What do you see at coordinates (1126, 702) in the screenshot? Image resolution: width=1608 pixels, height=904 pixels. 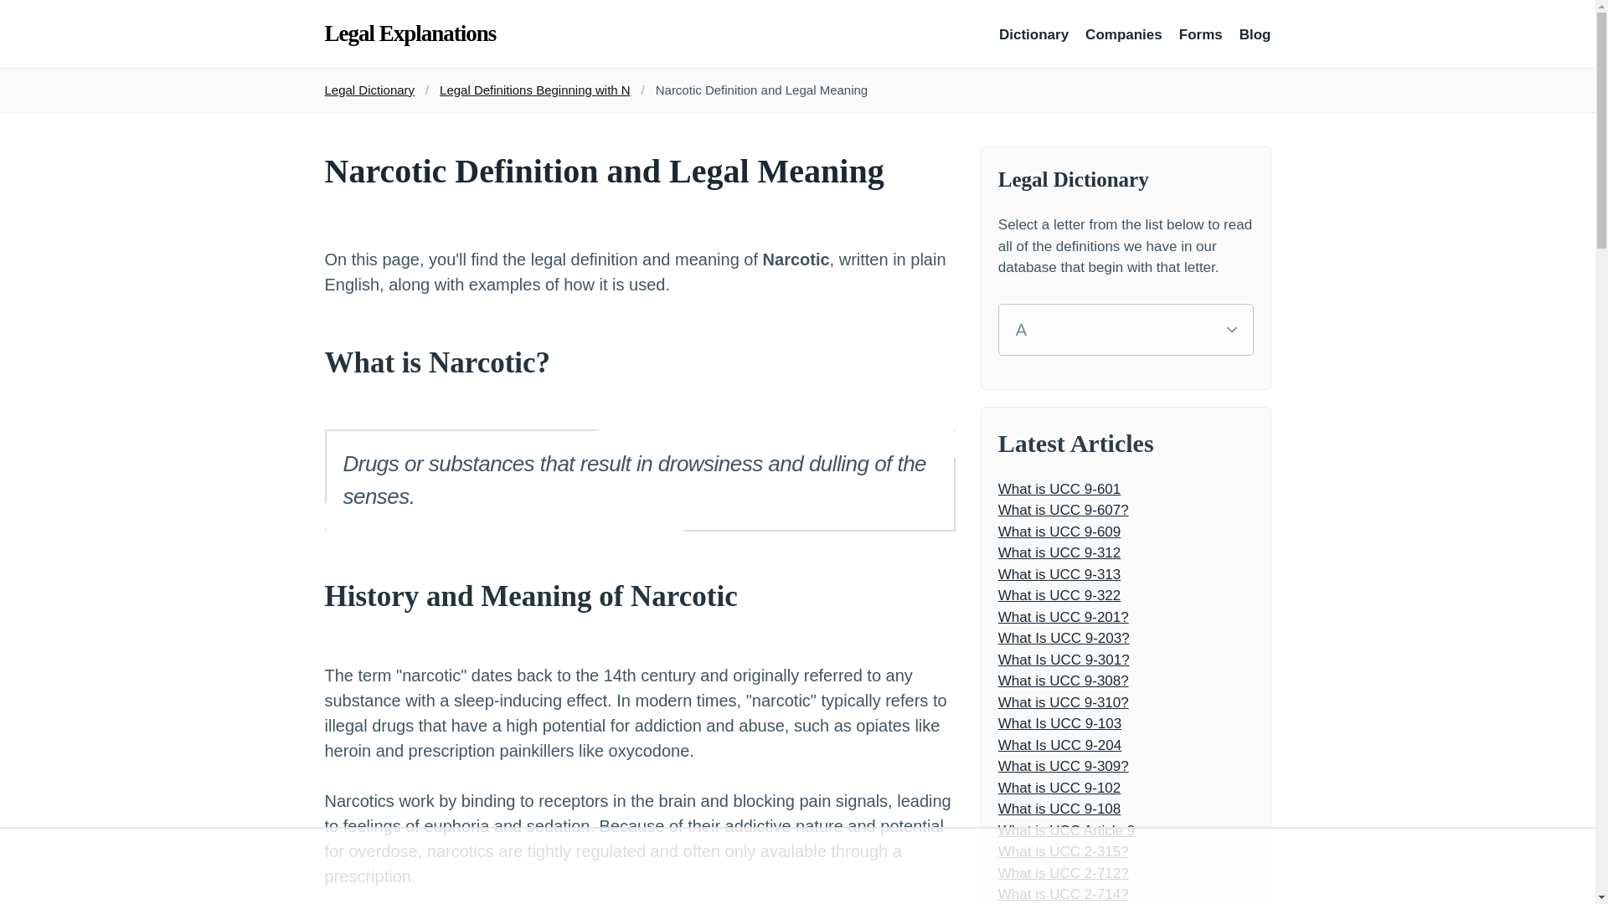 I see `What is UCC 9-310?` at bounding box center [1126, 702].